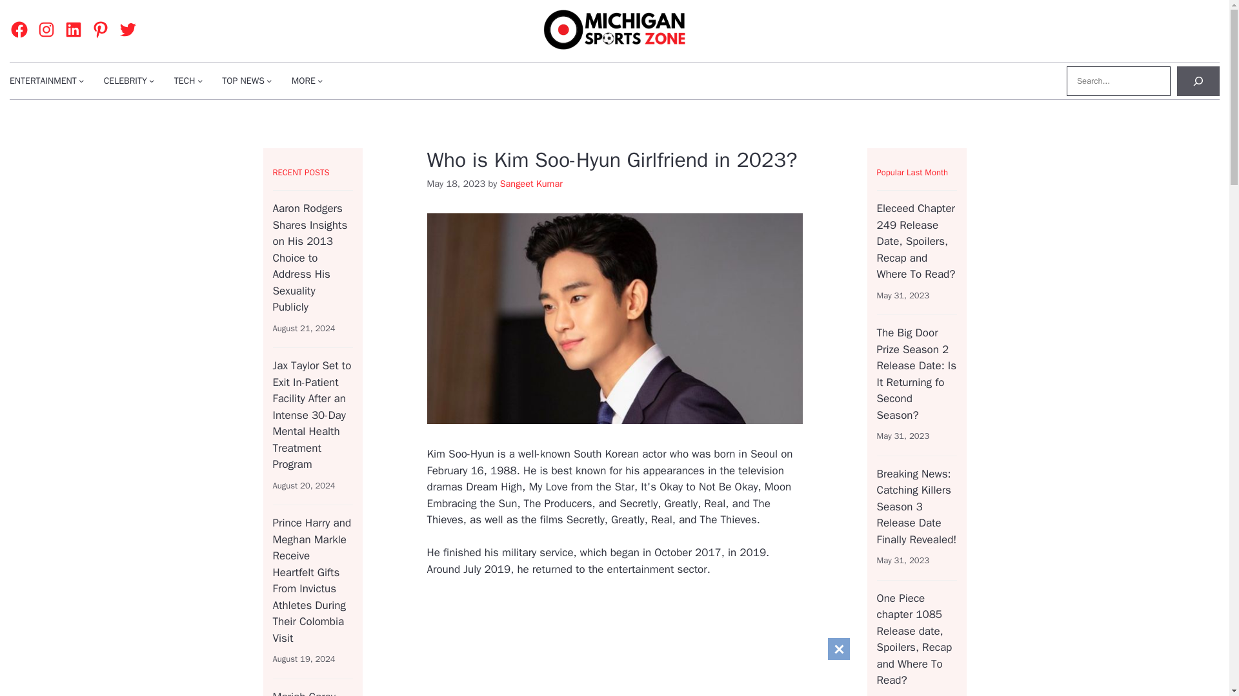  Describe the element at coordinates (531, 183) in the screenshot. I see `View all posts by Sangeet Kumar` at that location.